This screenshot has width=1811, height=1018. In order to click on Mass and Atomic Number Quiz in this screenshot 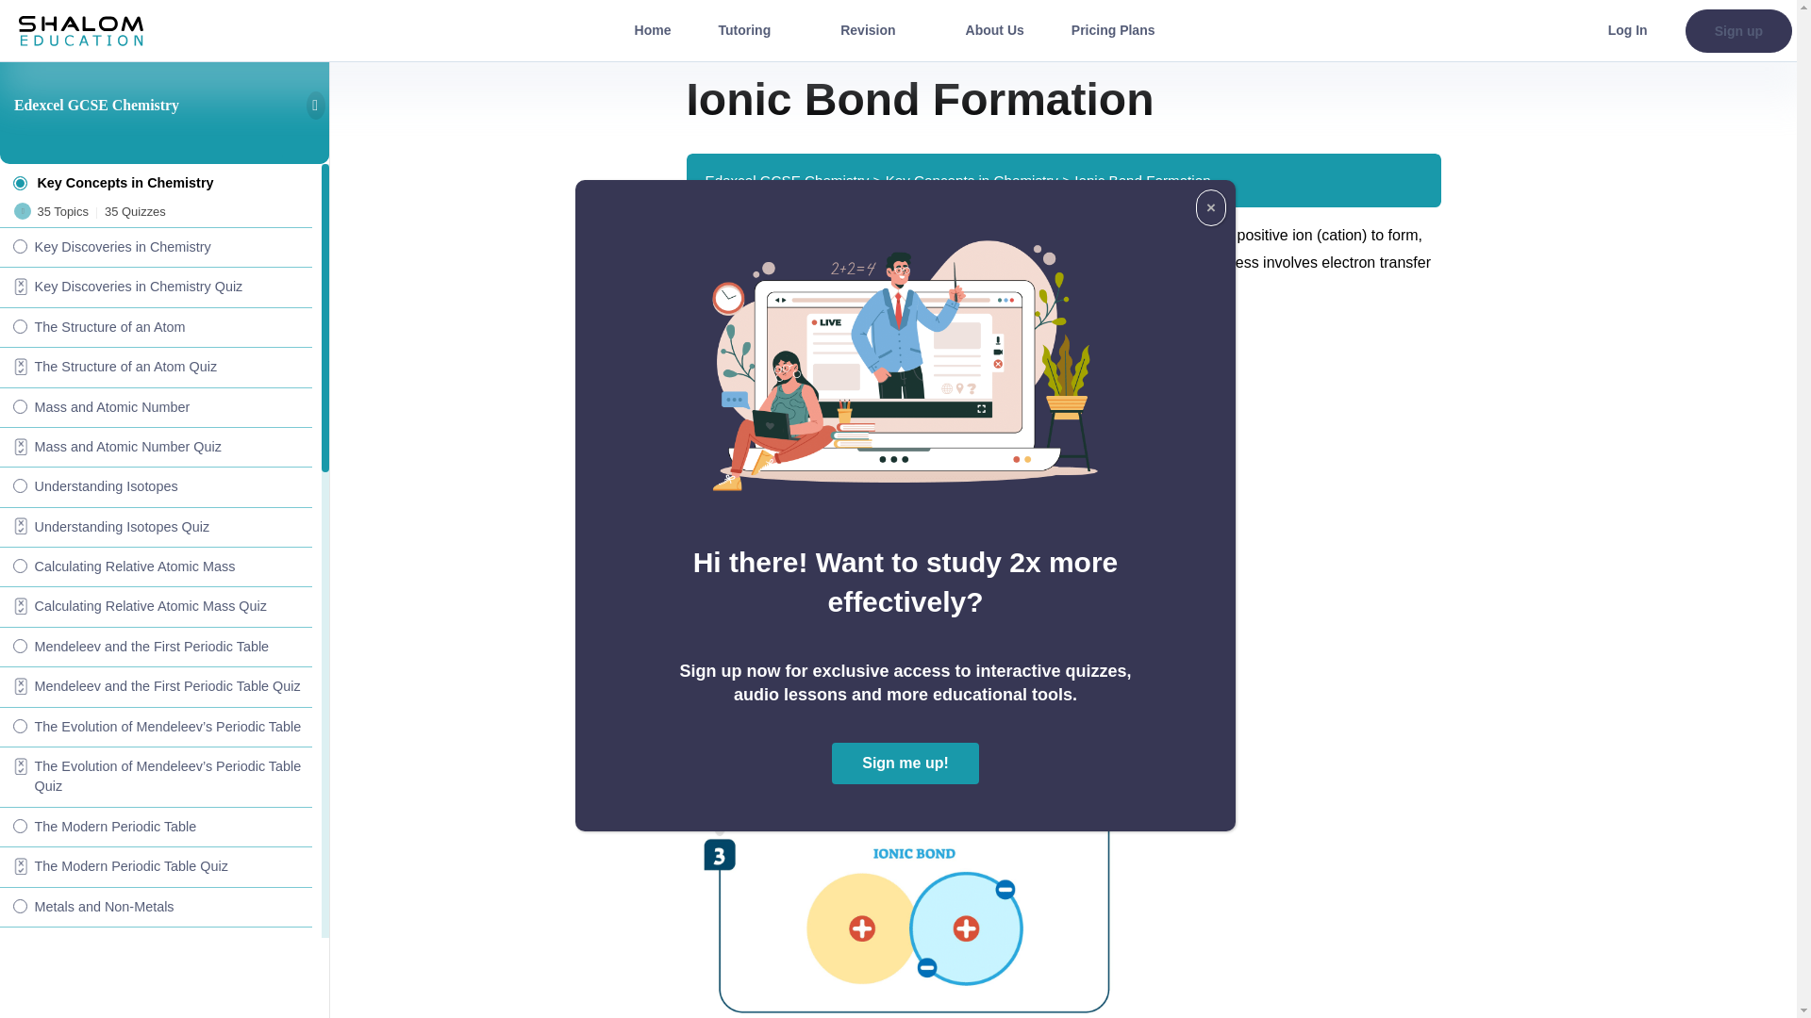, I will do `click(156, 446)`.